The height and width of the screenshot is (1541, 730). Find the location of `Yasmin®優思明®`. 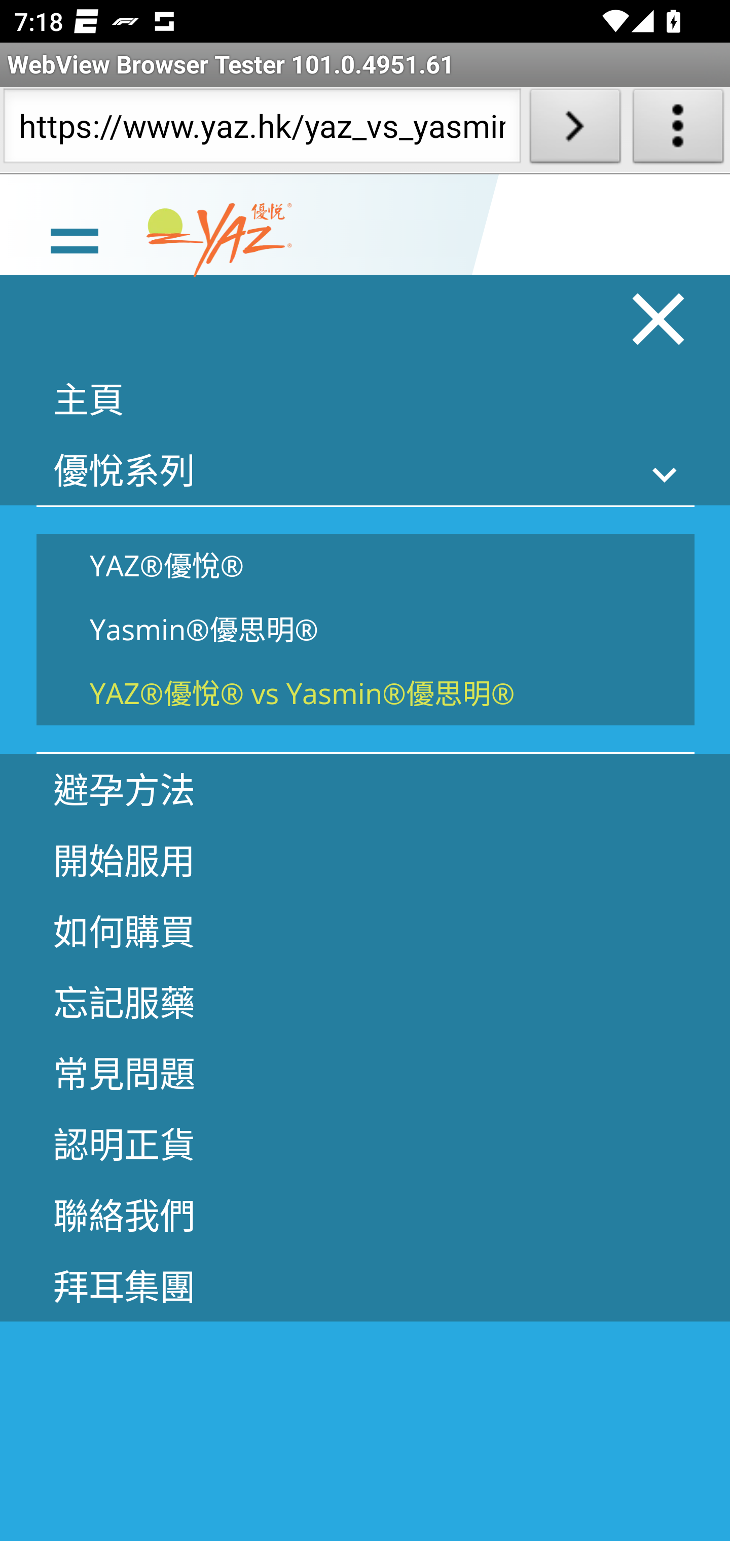

Yasmin®優思明® is located at coordinates (366, 630).